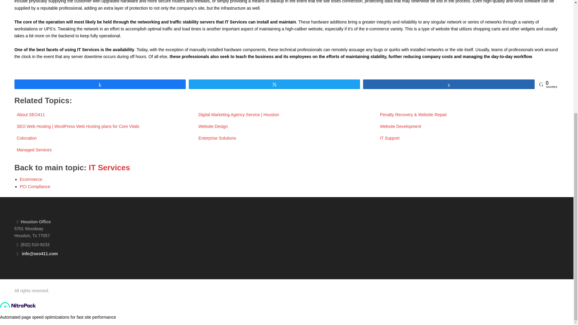  Describe the element at coordinates (26, 138) in the screenshot. I see `Colocation` at that location.